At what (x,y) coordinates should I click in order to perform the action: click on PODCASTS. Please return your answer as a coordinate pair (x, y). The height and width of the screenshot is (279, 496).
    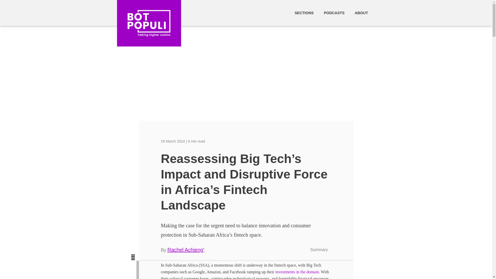
    Looking at the image, I should click on (335, 13).